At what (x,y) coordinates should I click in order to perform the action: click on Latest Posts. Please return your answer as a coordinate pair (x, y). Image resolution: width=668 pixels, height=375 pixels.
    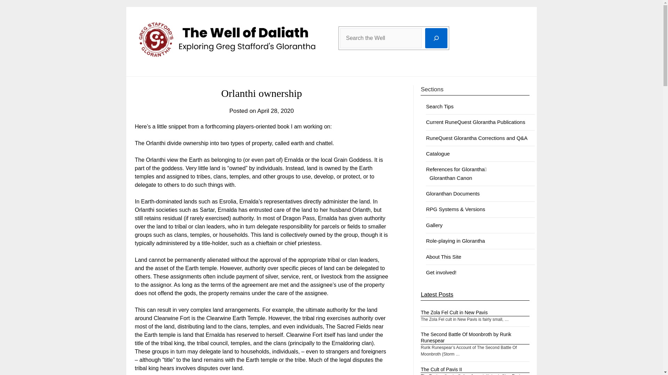
    Looking at the image, I should click on (437, 294).